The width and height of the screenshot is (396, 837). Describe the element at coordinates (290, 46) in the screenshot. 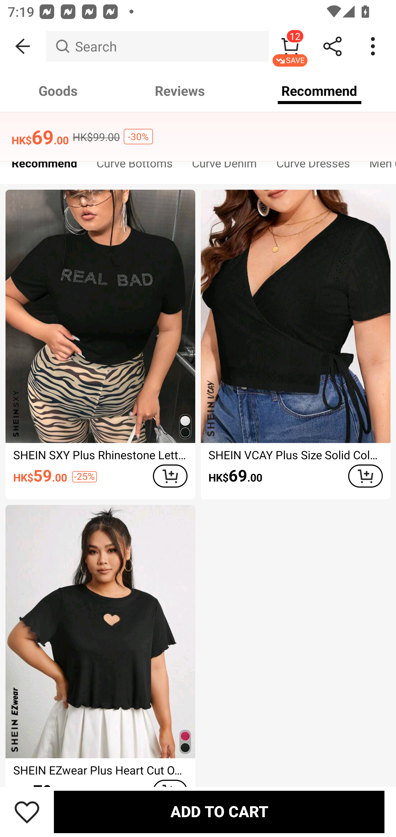

I see `12 SAVE` at that location.